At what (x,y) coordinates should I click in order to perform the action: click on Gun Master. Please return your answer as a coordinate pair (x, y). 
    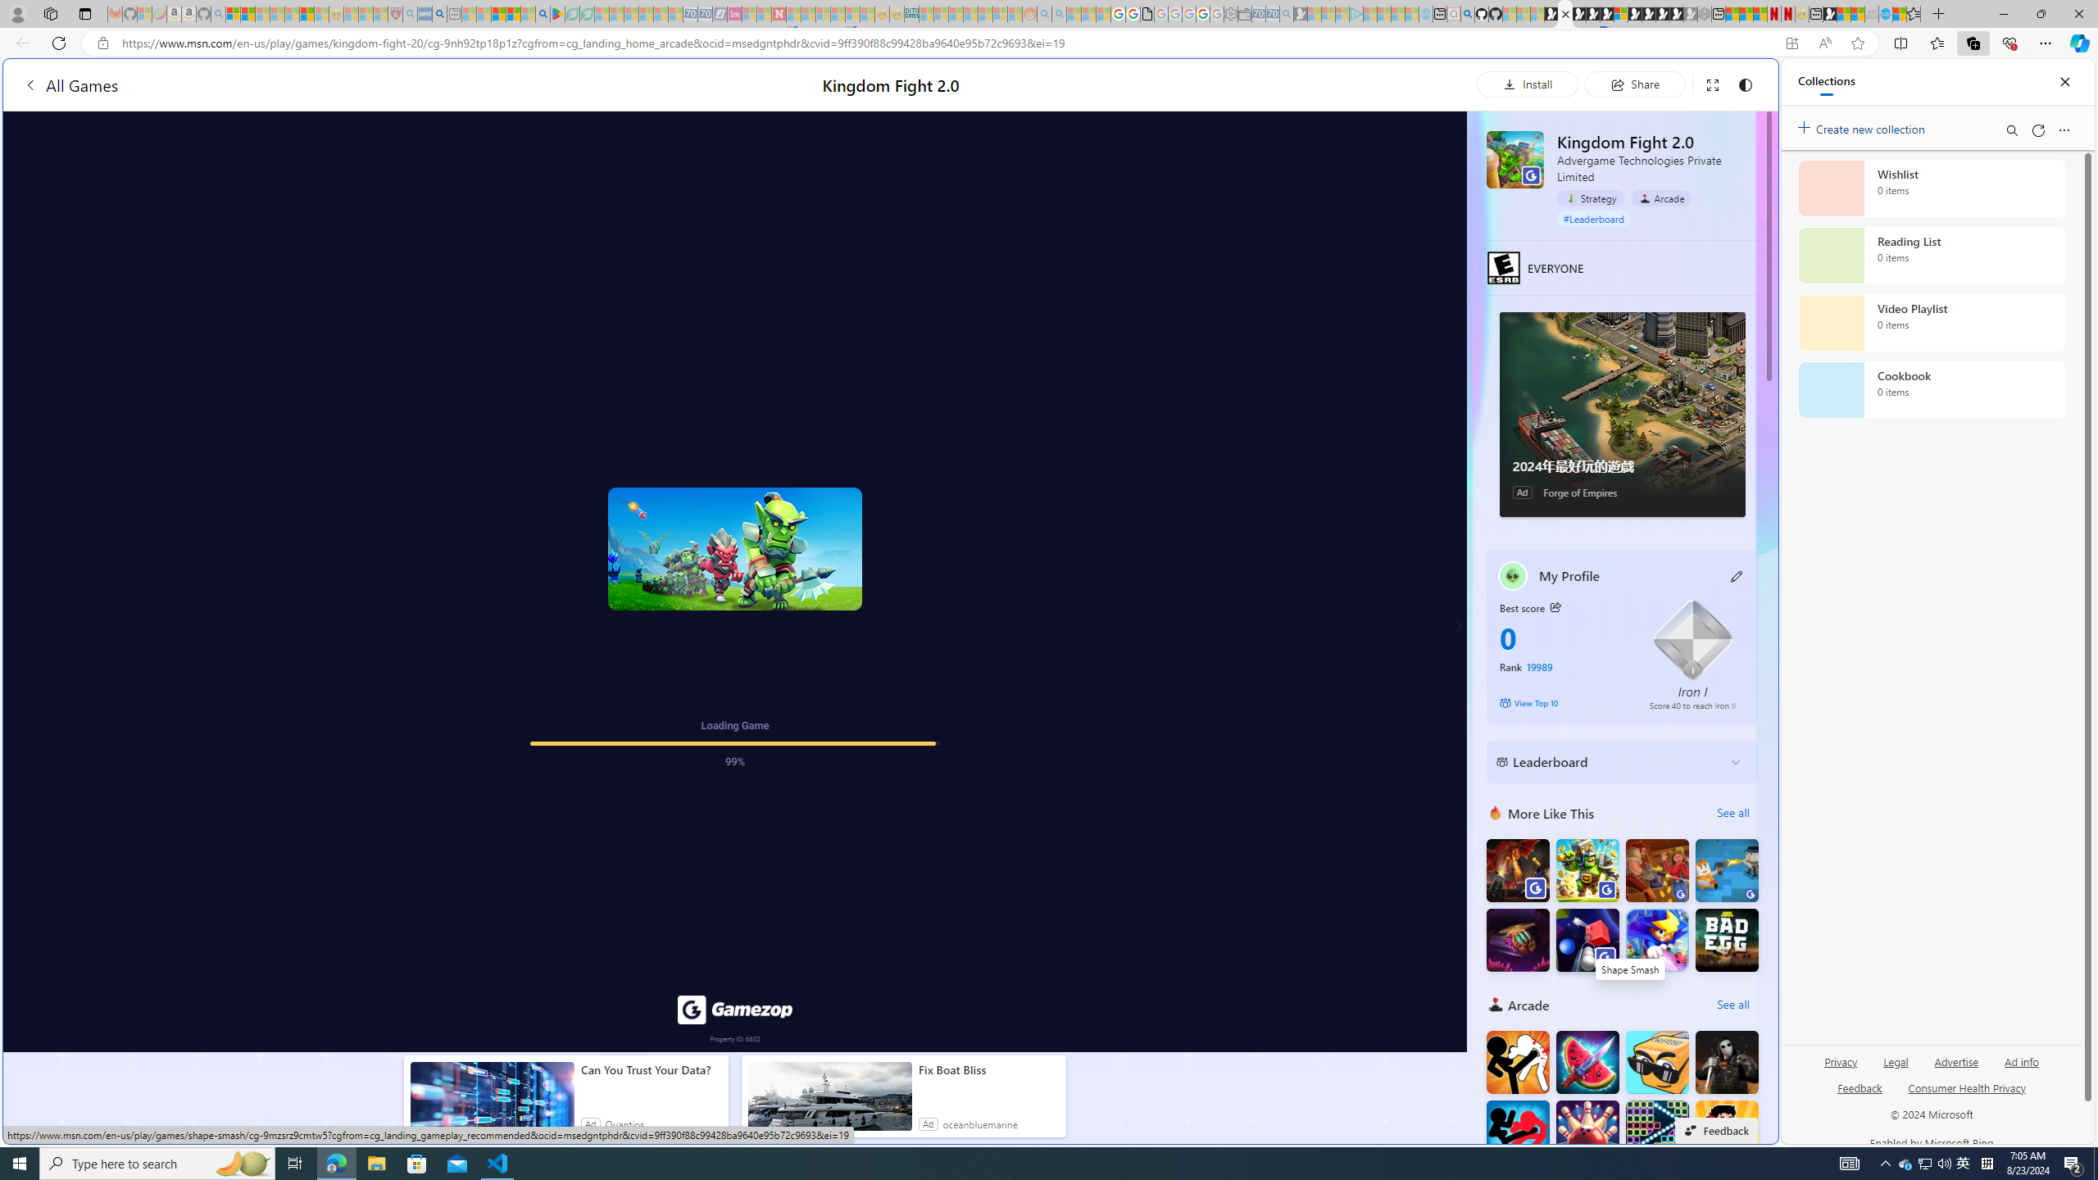
    Looking at the image, I should click on (1728, 870).